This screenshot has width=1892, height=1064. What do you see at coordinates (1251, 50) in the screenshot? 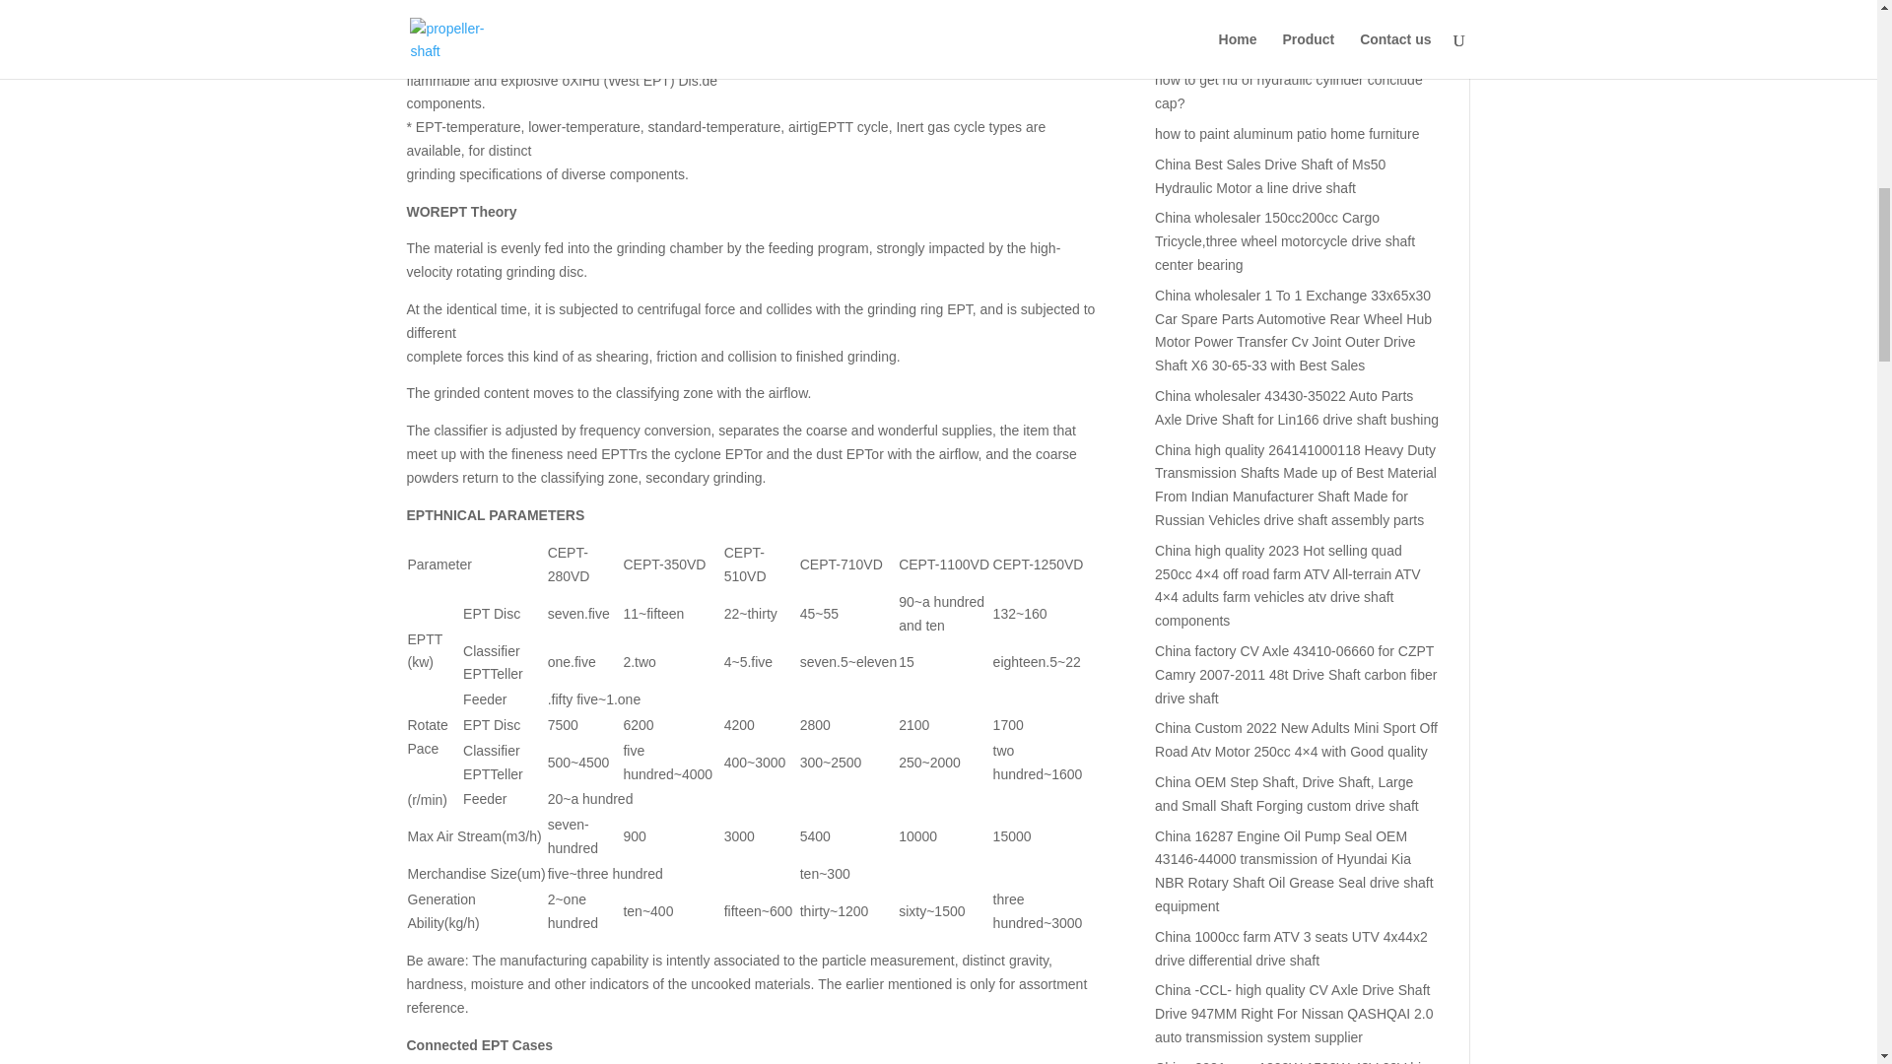
I see `how to bleed hydraulic cylinder?` at bounding box center [1251, 50].